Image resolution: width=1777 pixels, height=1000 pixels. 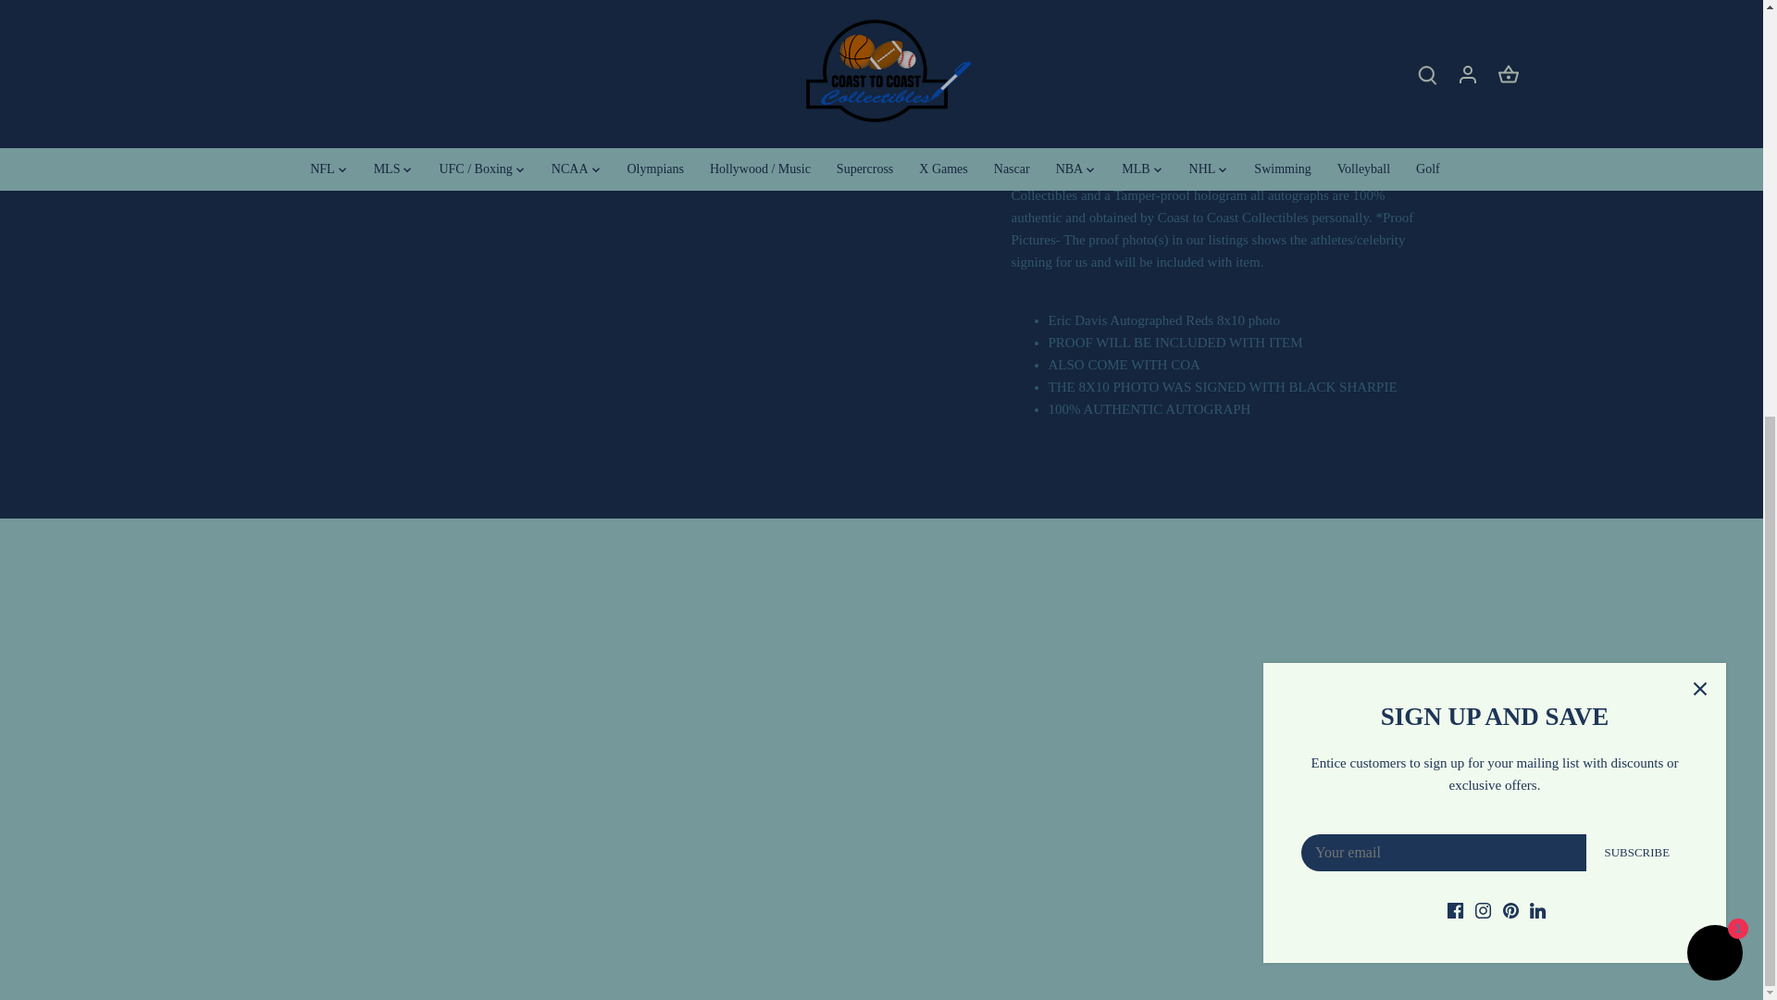 I want to click on Shopify online store chat, so click(x=1714, y=248).